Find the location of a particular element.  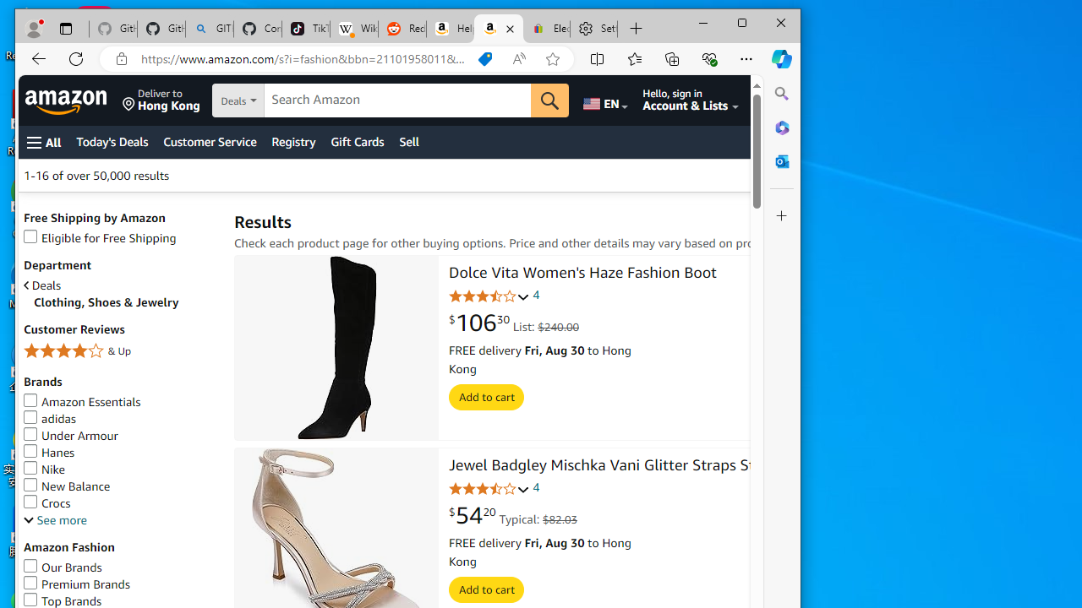

Premium Brands is located at coordinates (120, 584).